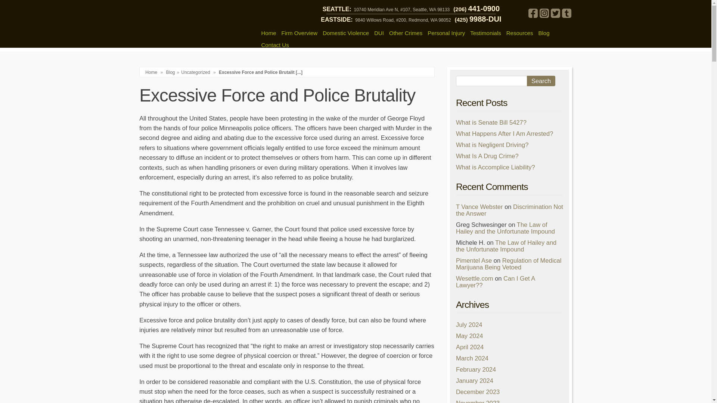 This screenshot has height=403, width=717. I want to click on Tumblr, so click(566, 13).